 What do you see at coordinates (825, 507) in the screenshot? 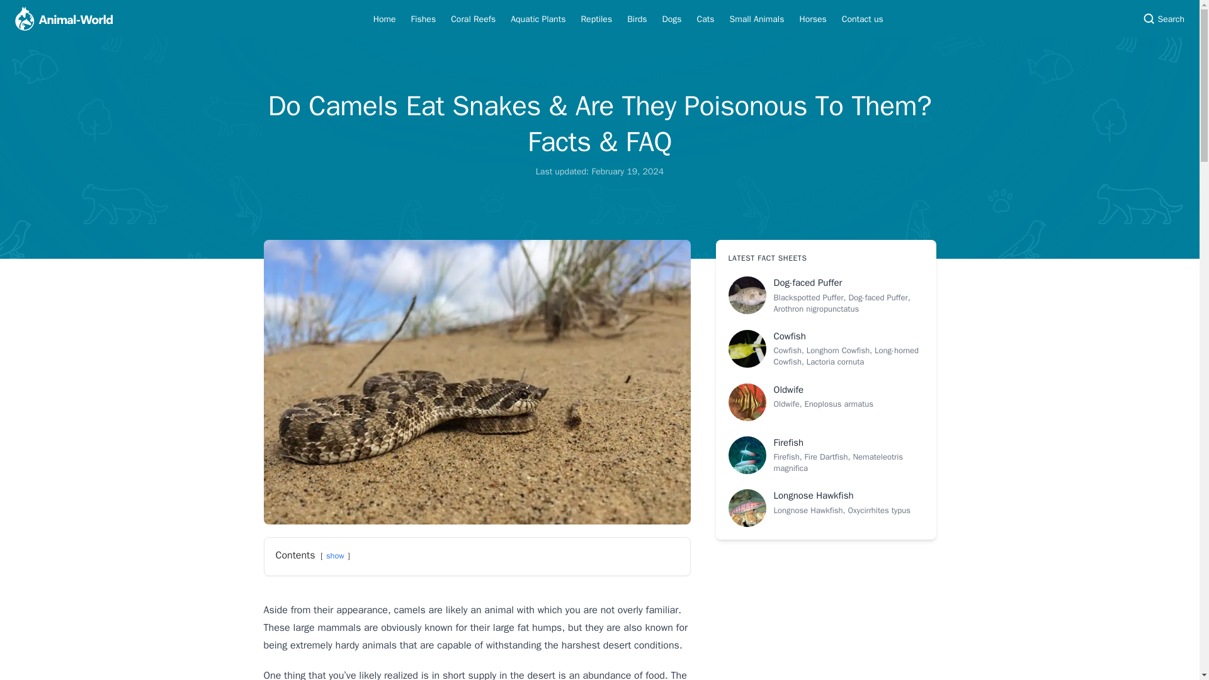
I see `Longnose Hawkfish` at bounding box center [825, 507].